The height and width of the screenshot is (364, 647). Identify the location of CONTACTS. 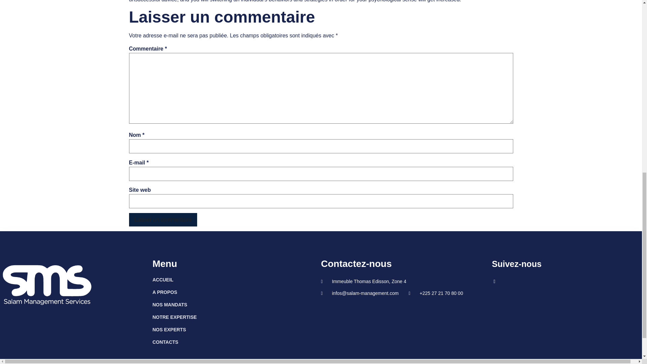
(237, 342).